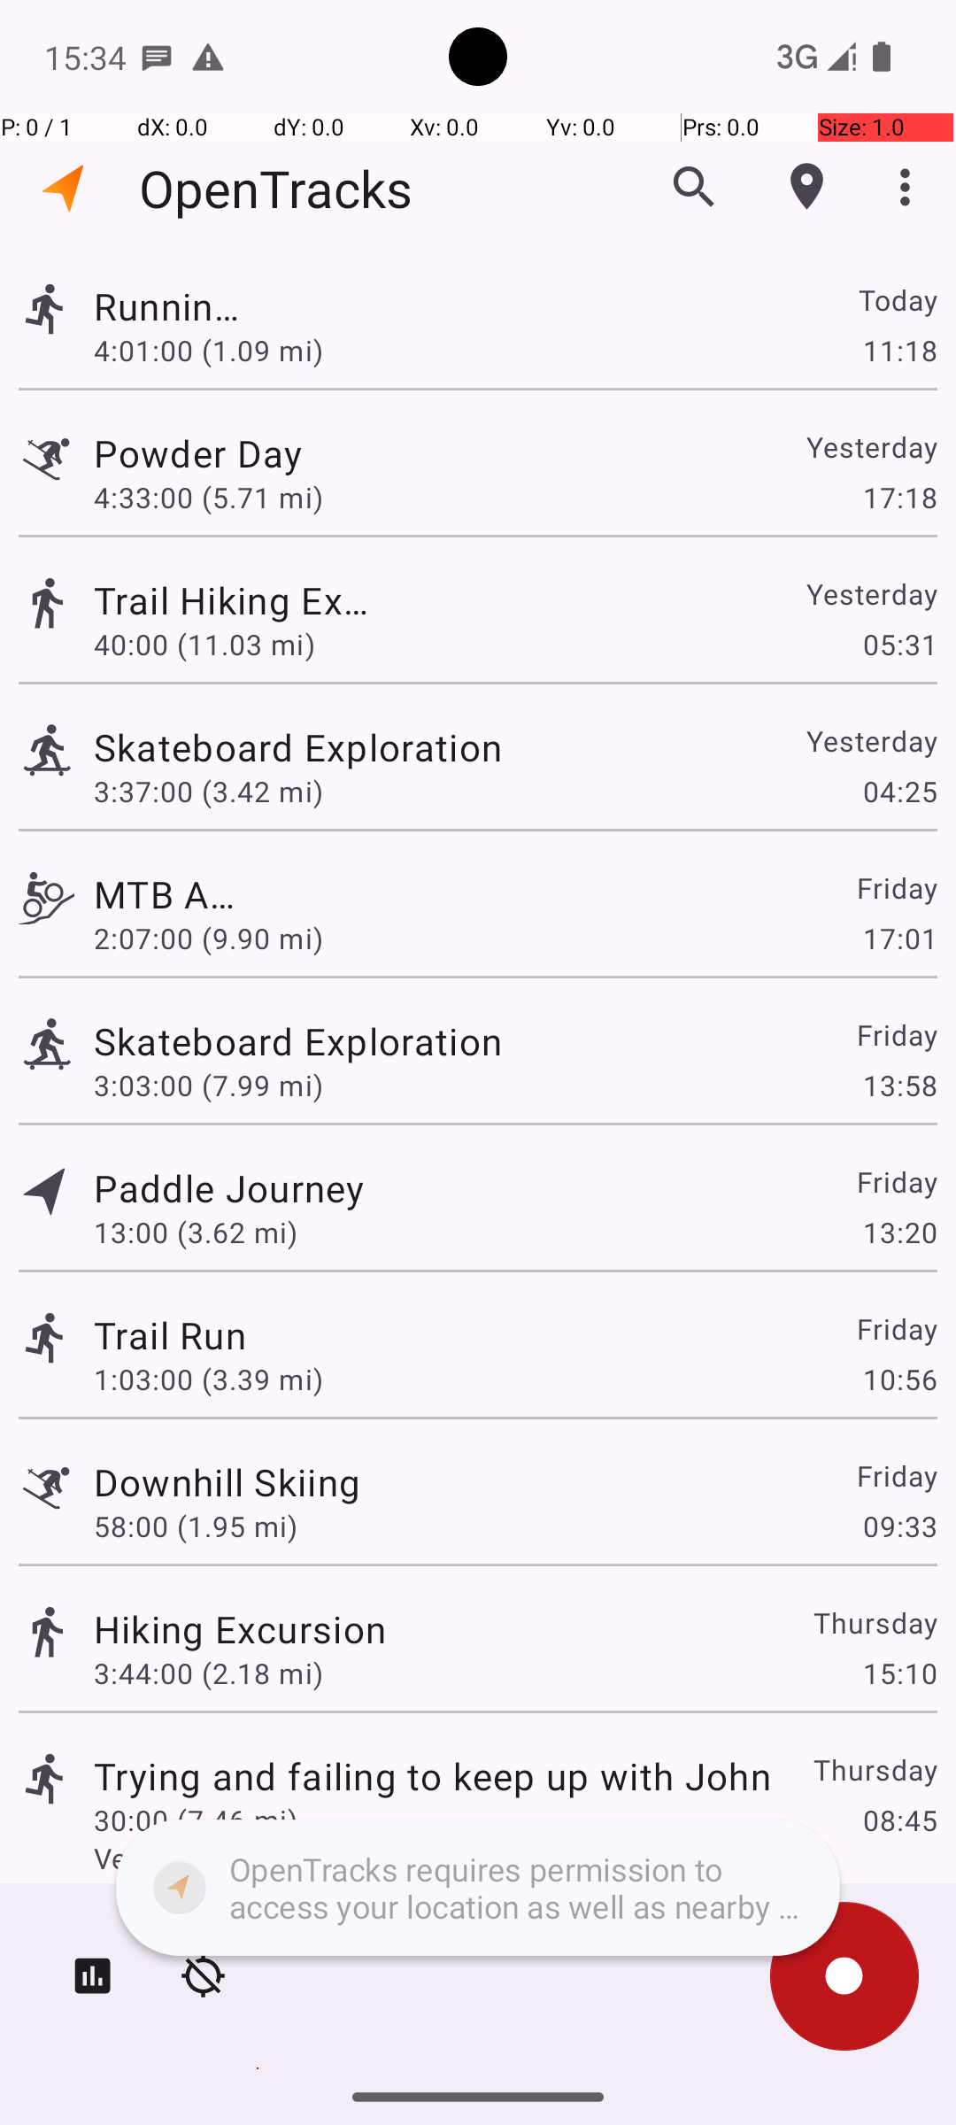 The image size is (956, 2125). What do you see at coordinates (875, 1622) in the screenshot?
I see `Thursday` at bounding box center [875, 1622].